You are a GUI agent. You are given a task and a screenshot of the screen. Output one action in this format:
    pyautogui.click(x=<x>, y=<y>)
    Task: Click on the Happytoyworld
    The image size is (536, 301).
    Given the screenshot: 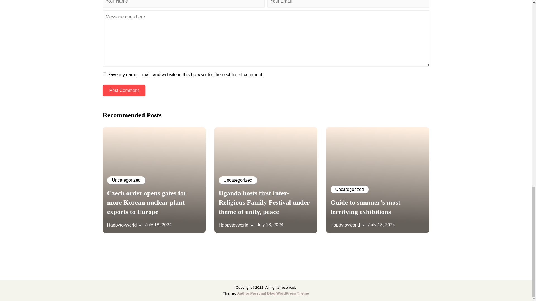 What is the action you would take?
    pyautogui.click(x=122, y=225)
    